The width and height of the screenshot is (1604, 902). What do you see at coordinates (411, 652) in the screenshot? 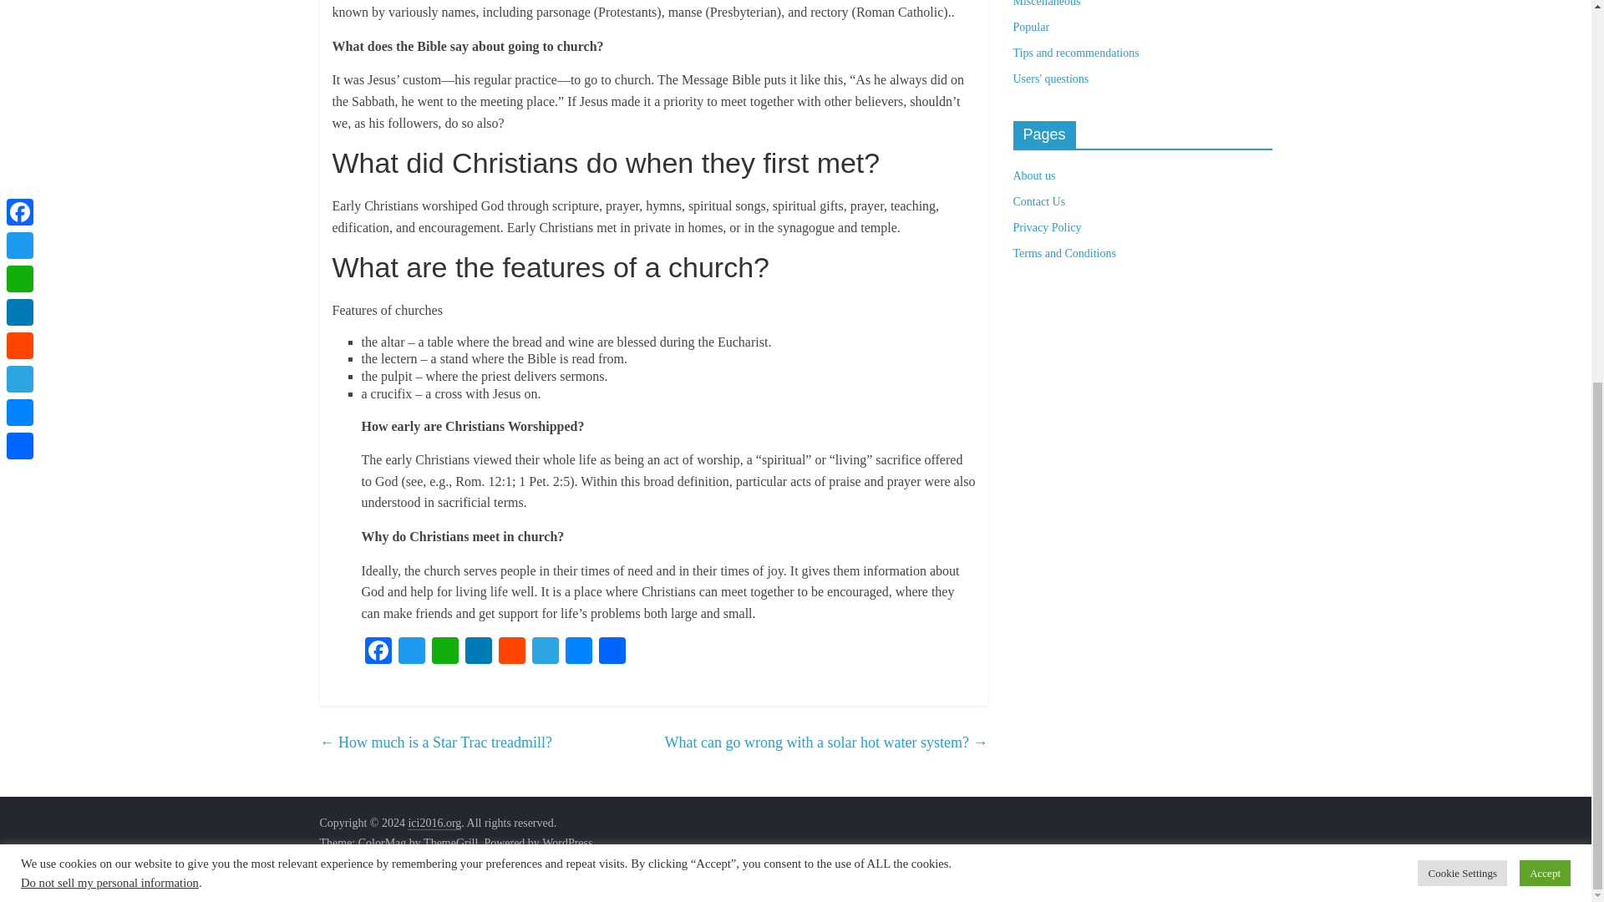
I see `Twitter` at bounding box center [411, 652].